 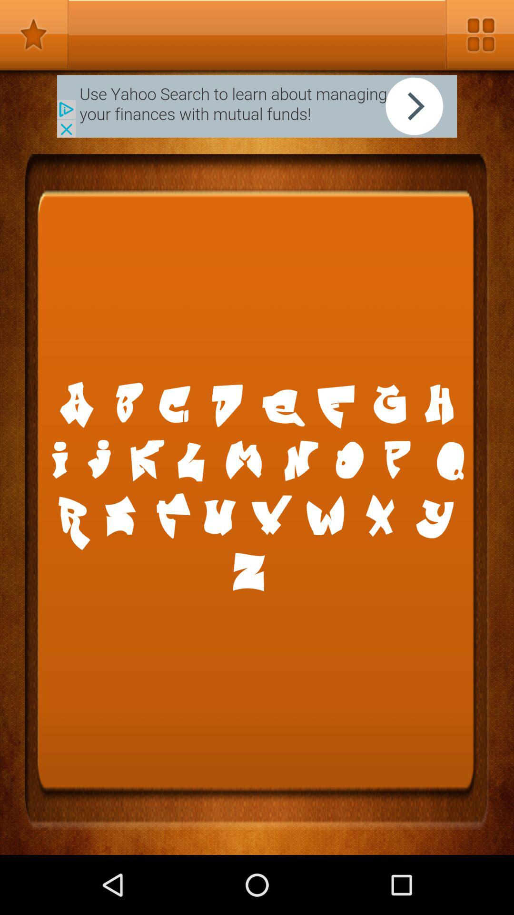 What do you see at coordinates (480, 34) in the screenshot?
I see `open options menu` at bounding box center [480, 34].